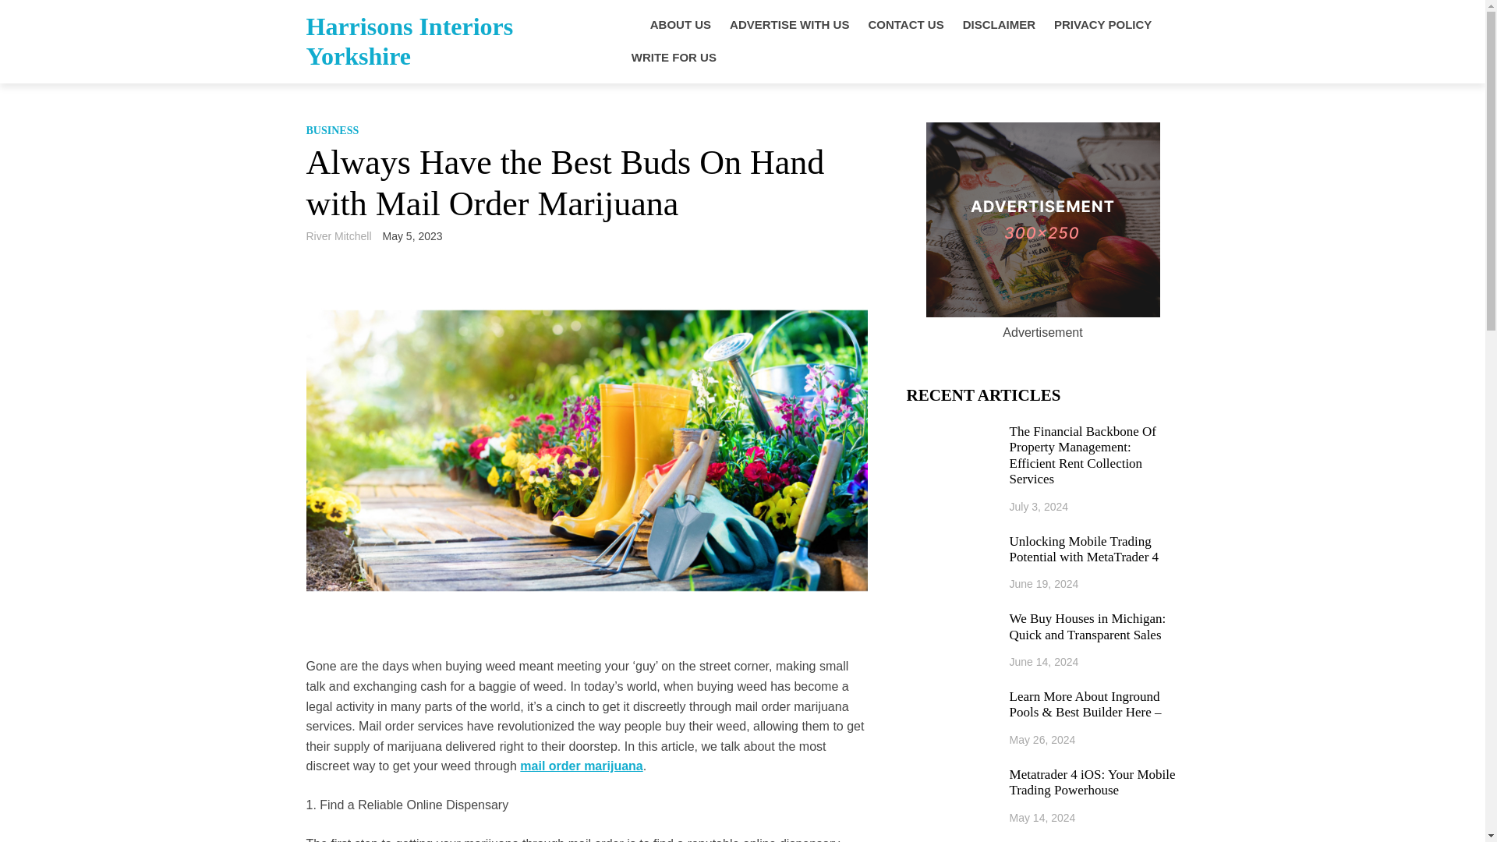 The width and height of the screenshot is (1497, 842). I want to click on Harrisons Interiors Yorkshire, so click(409, 41).